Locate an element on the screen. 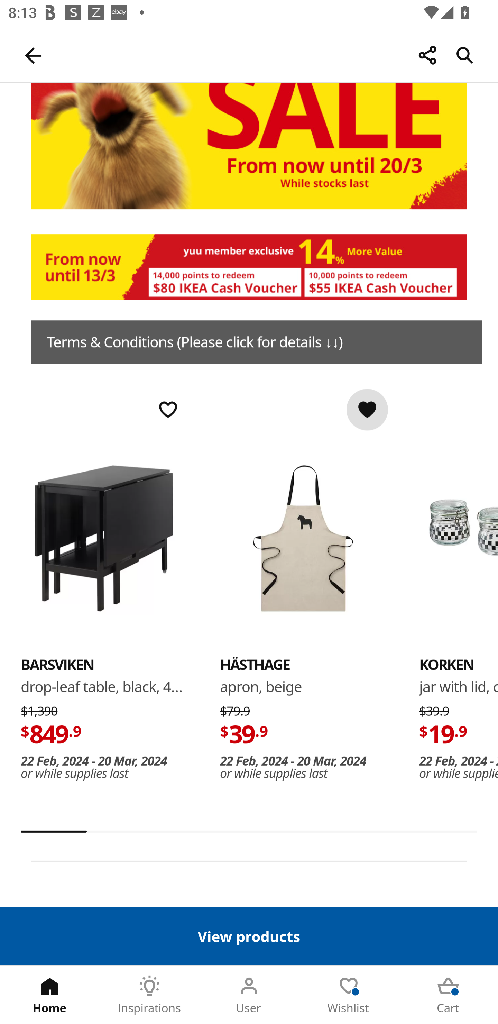 This screenshot has width=498, height=1024. BARSVIKEN is located at coordinates (57, 665).